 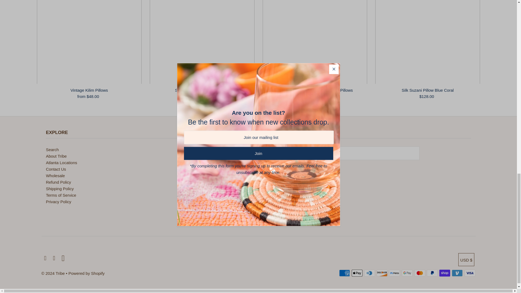 I want to click on One of a Kind Vintage Sari Ribbon Pillows, so click(x=315, y=42).